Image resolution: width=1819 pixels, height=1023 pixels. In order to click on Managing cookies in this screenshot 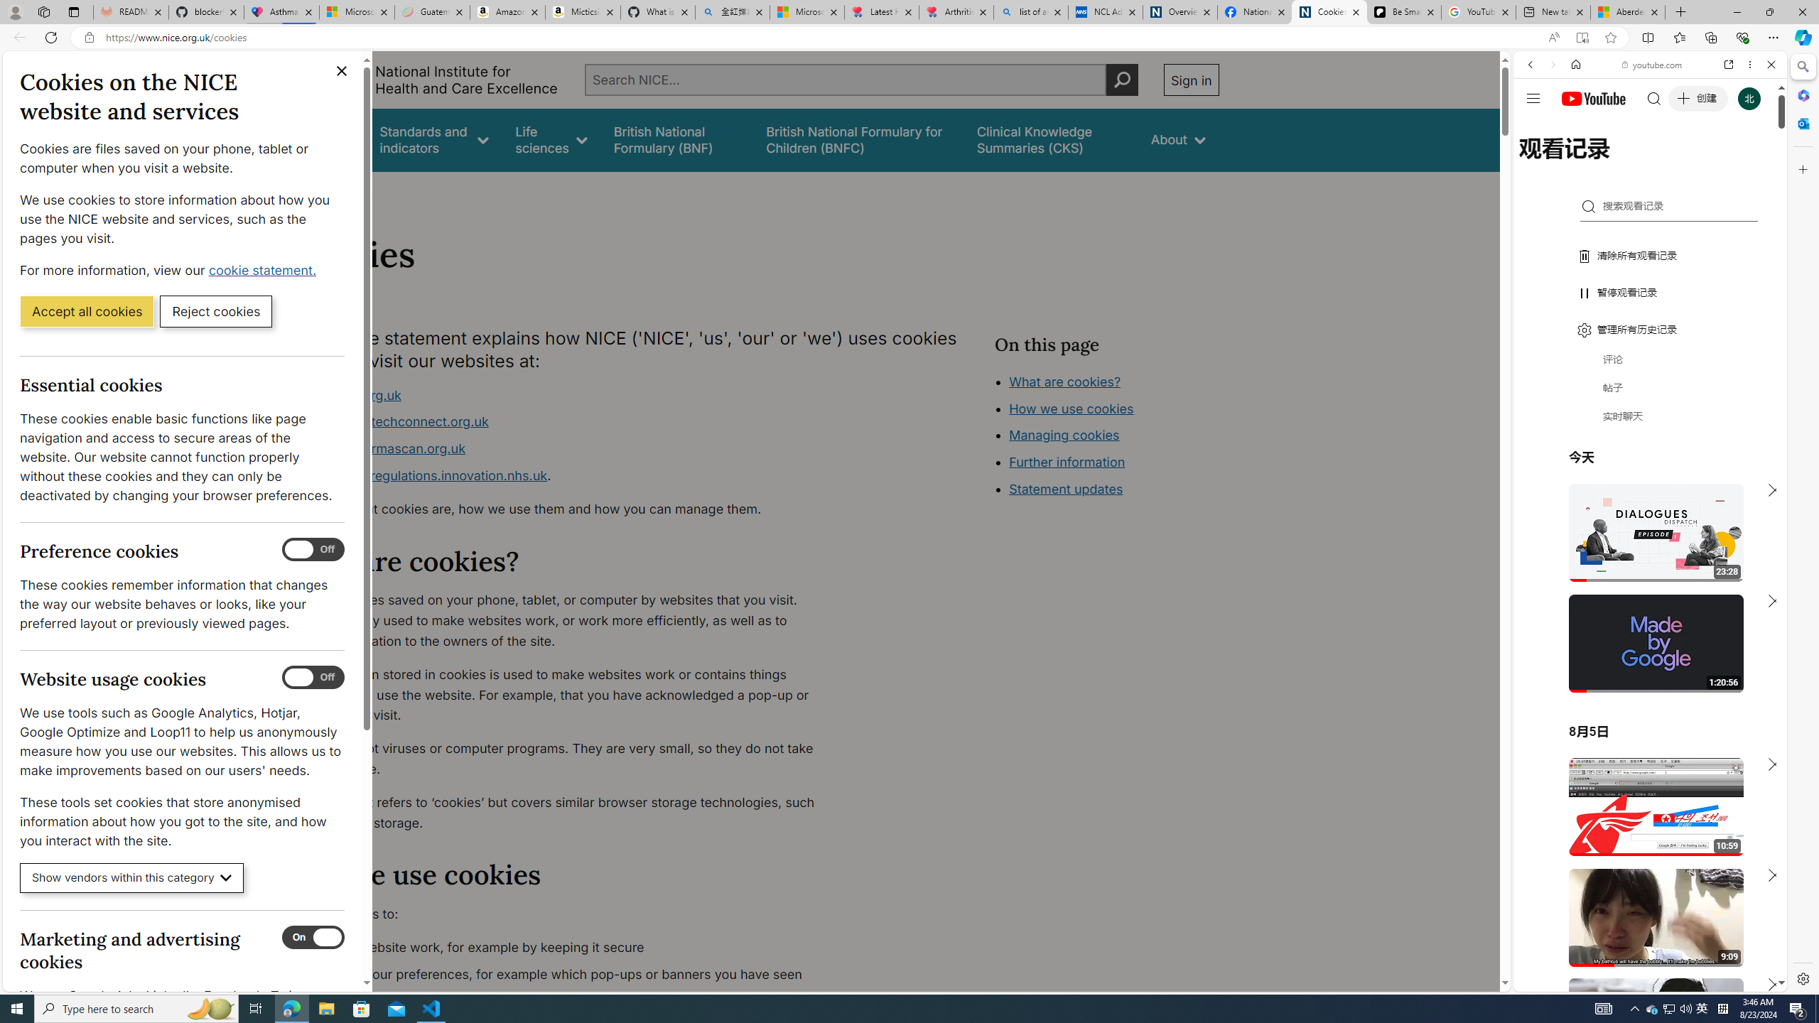, I will do `click(1064, 435)`.